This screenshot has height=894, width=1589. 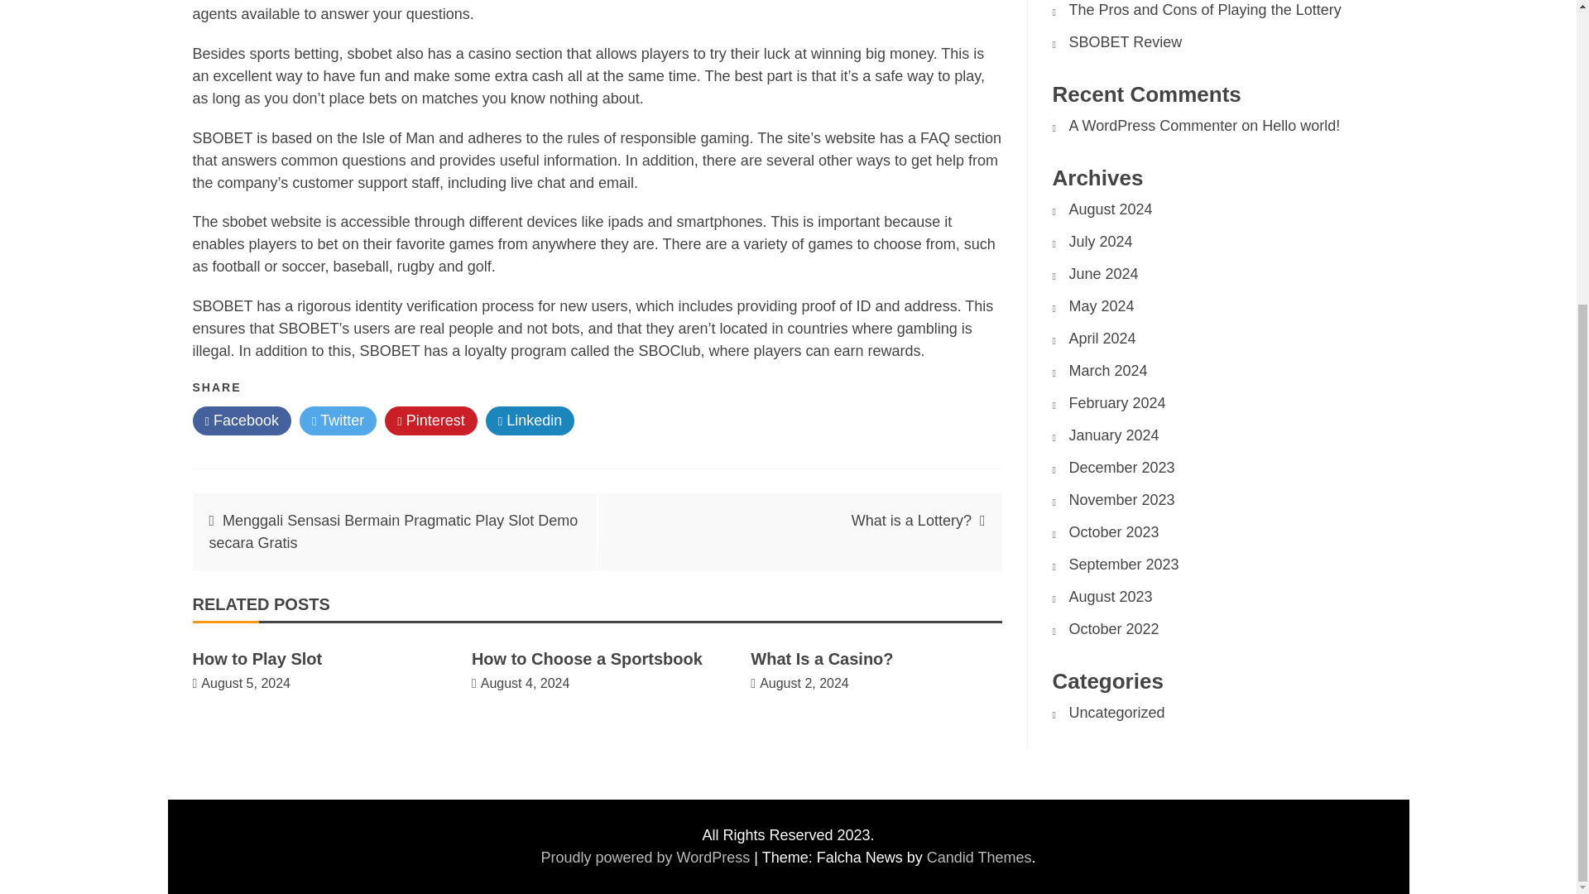 I want to click on Linkedin, so click(x=530, y=421).